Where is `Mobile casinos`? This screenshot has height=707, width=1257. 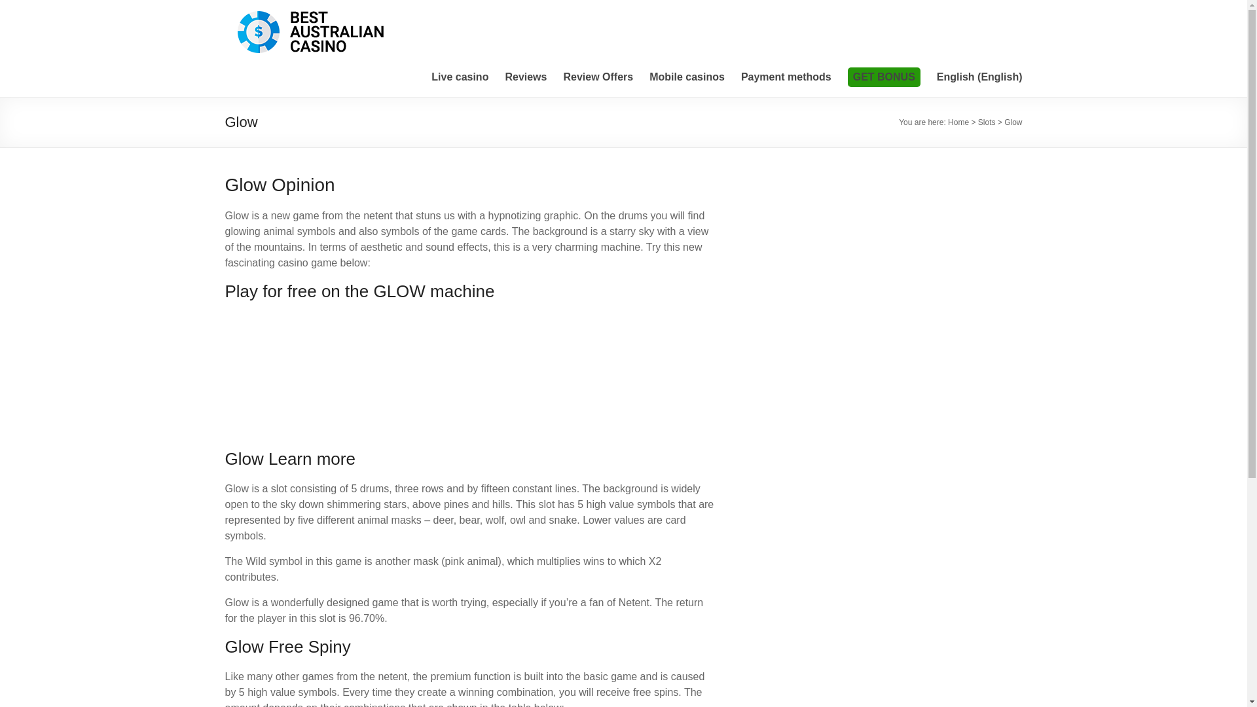 Mobile casinos is located at coordinates (687, 77).